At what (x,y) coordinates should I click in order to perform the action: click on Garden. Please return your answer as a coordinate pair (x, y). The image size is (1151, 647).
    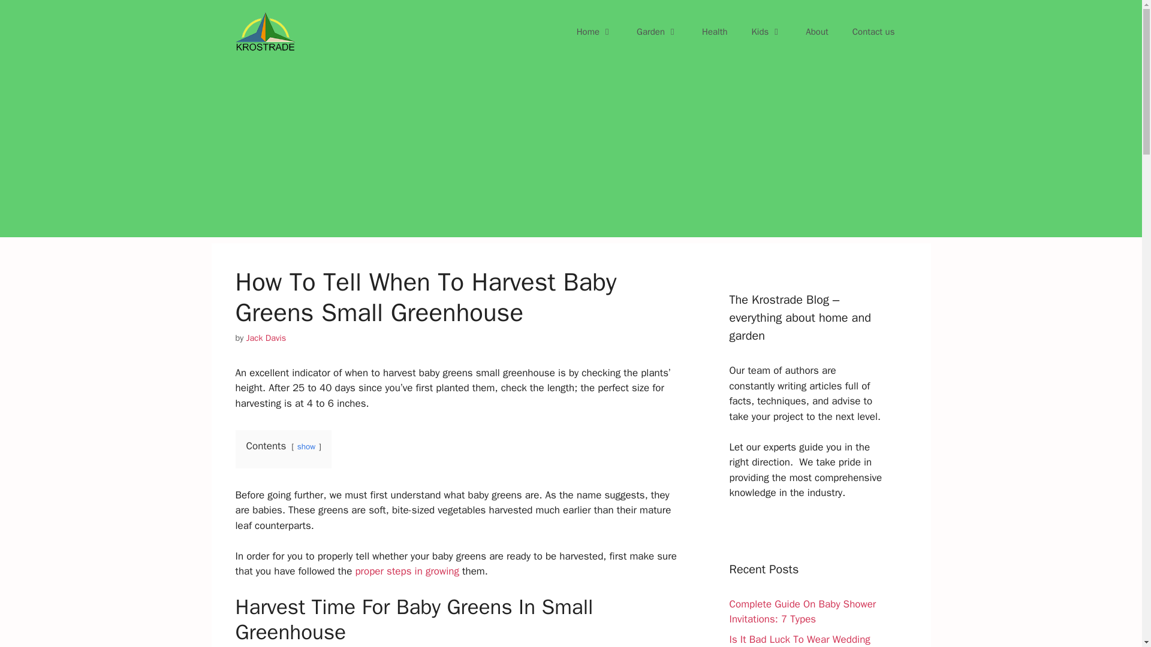
    Looking at the image, I should click on (657, 31).